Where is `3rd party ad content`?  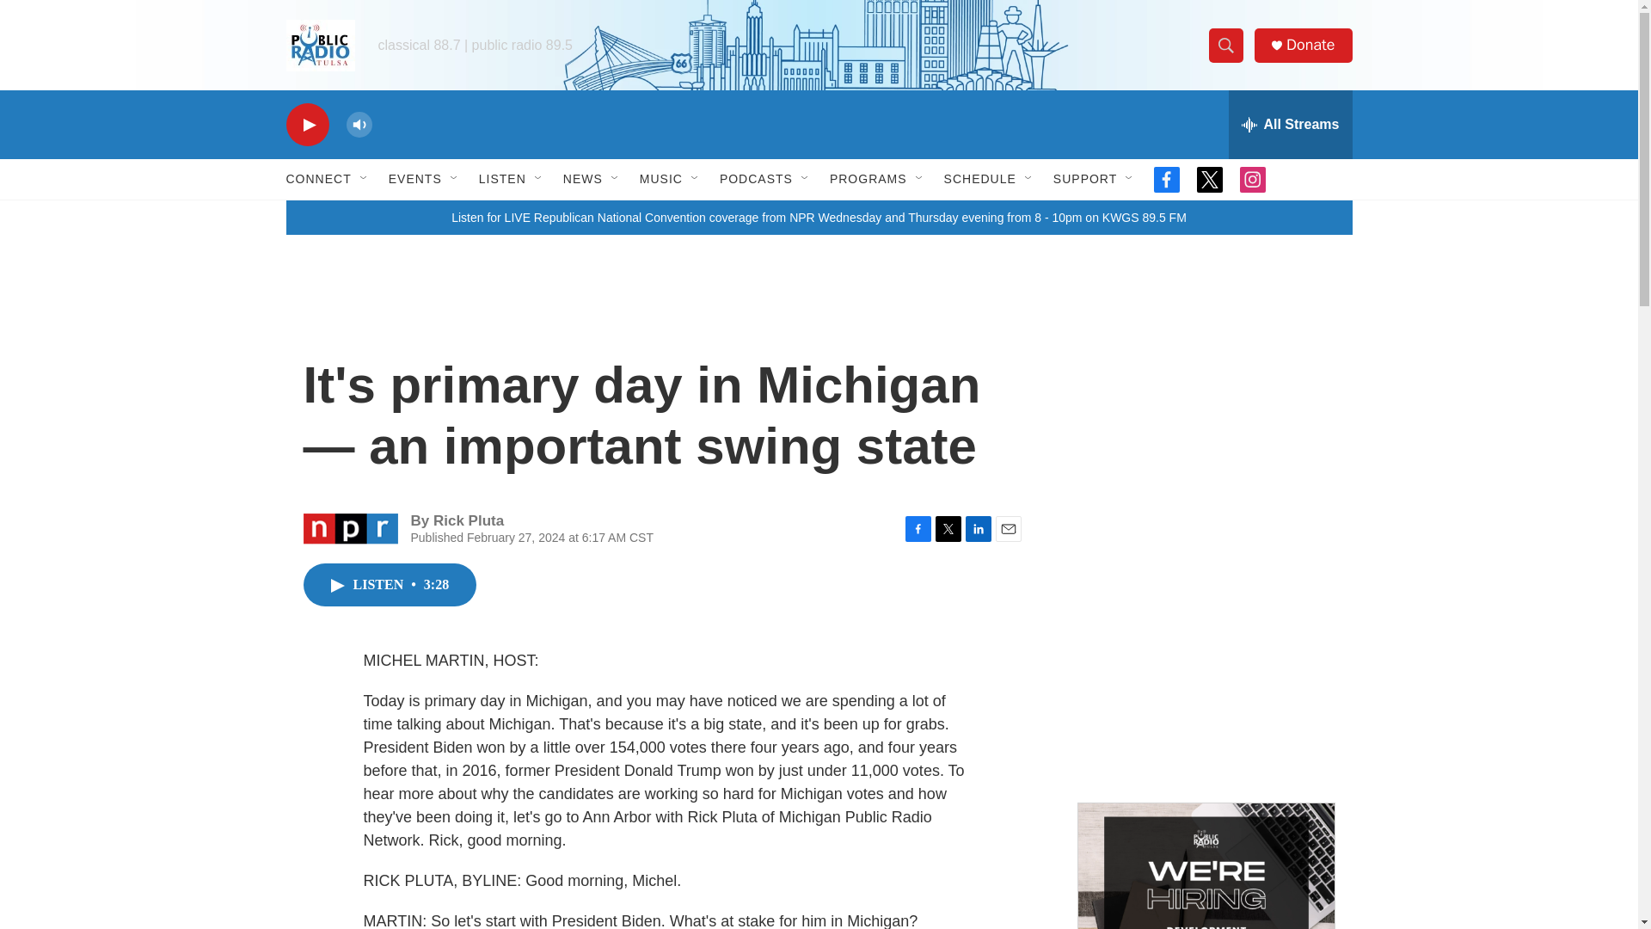
3rd party ad content is located at coordinates (1205, 661).